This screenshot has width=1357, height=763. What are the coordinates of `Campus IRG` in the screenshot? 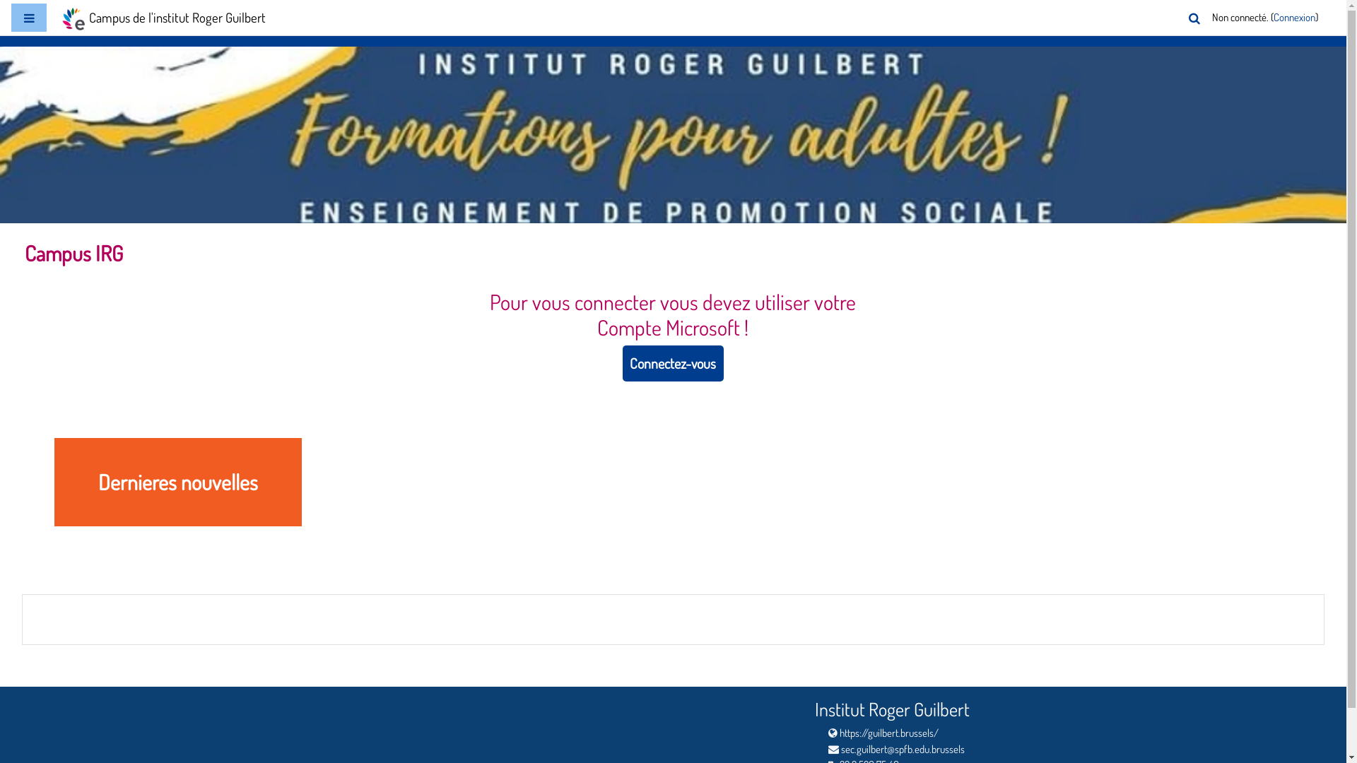 It's located at (74, 256).